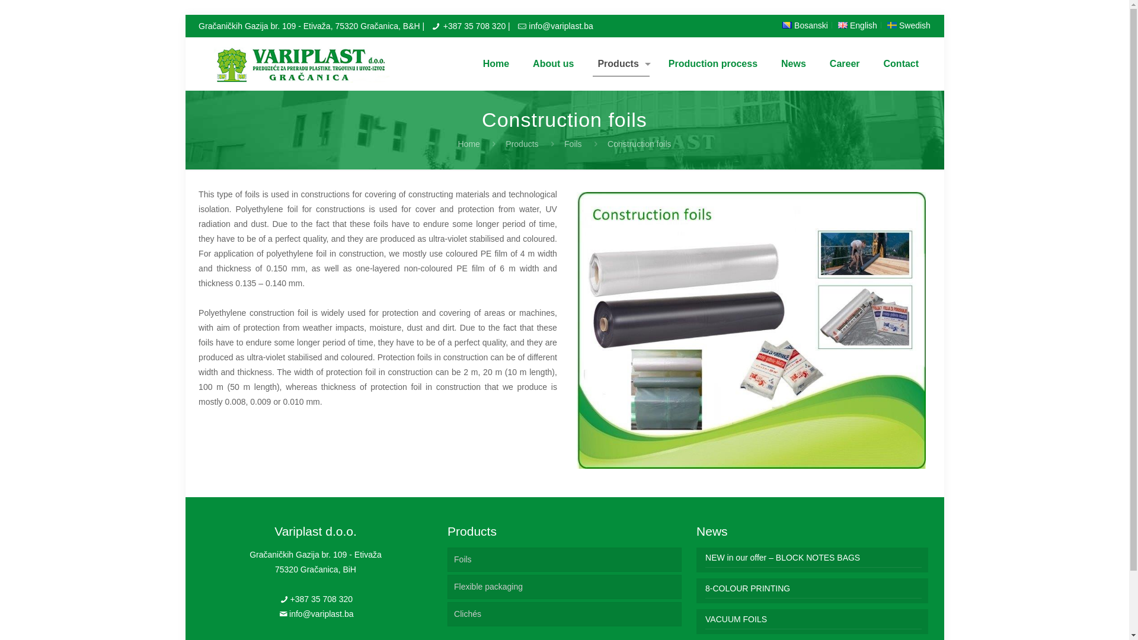 This screenshot has height=640, width=1138. I want to click on Foils, so click(564, 559).